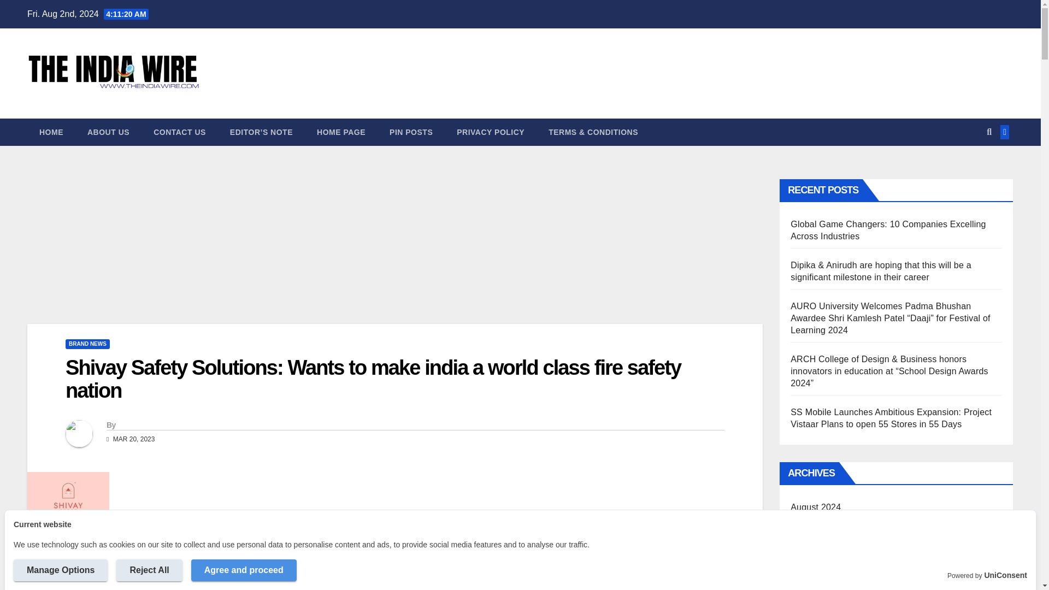 The image size is (1049, 590). Describe the element at coordinates (491, 132) in the screenshot. I see `PRIVACY POLICY` at that location.